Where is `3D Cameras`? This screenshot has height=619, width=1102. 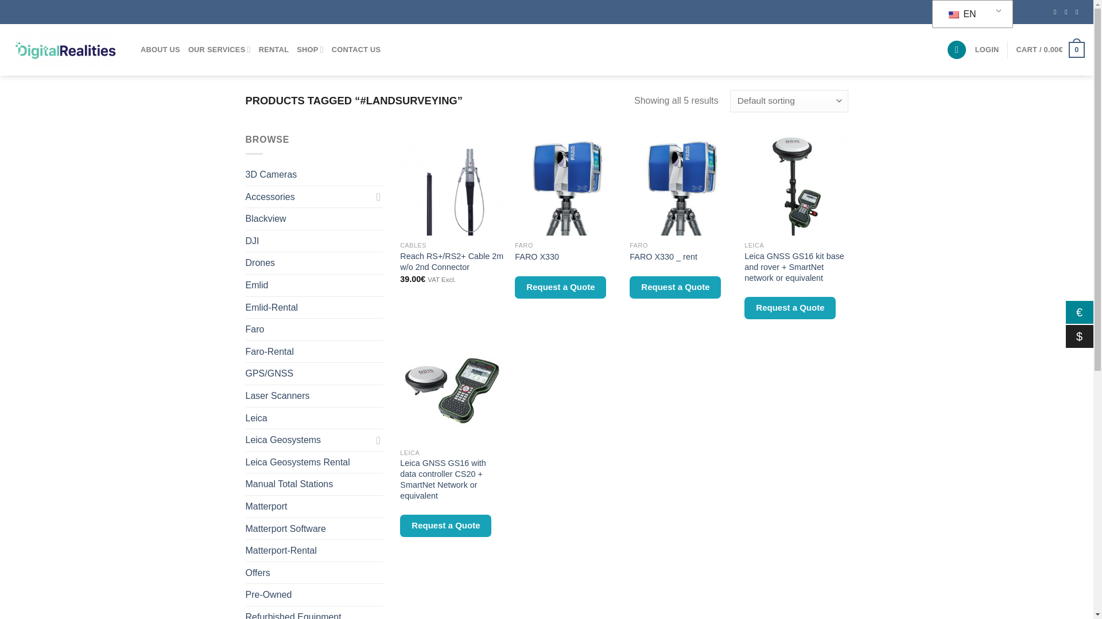 3D Cameras is located at coordinates (315, 175).